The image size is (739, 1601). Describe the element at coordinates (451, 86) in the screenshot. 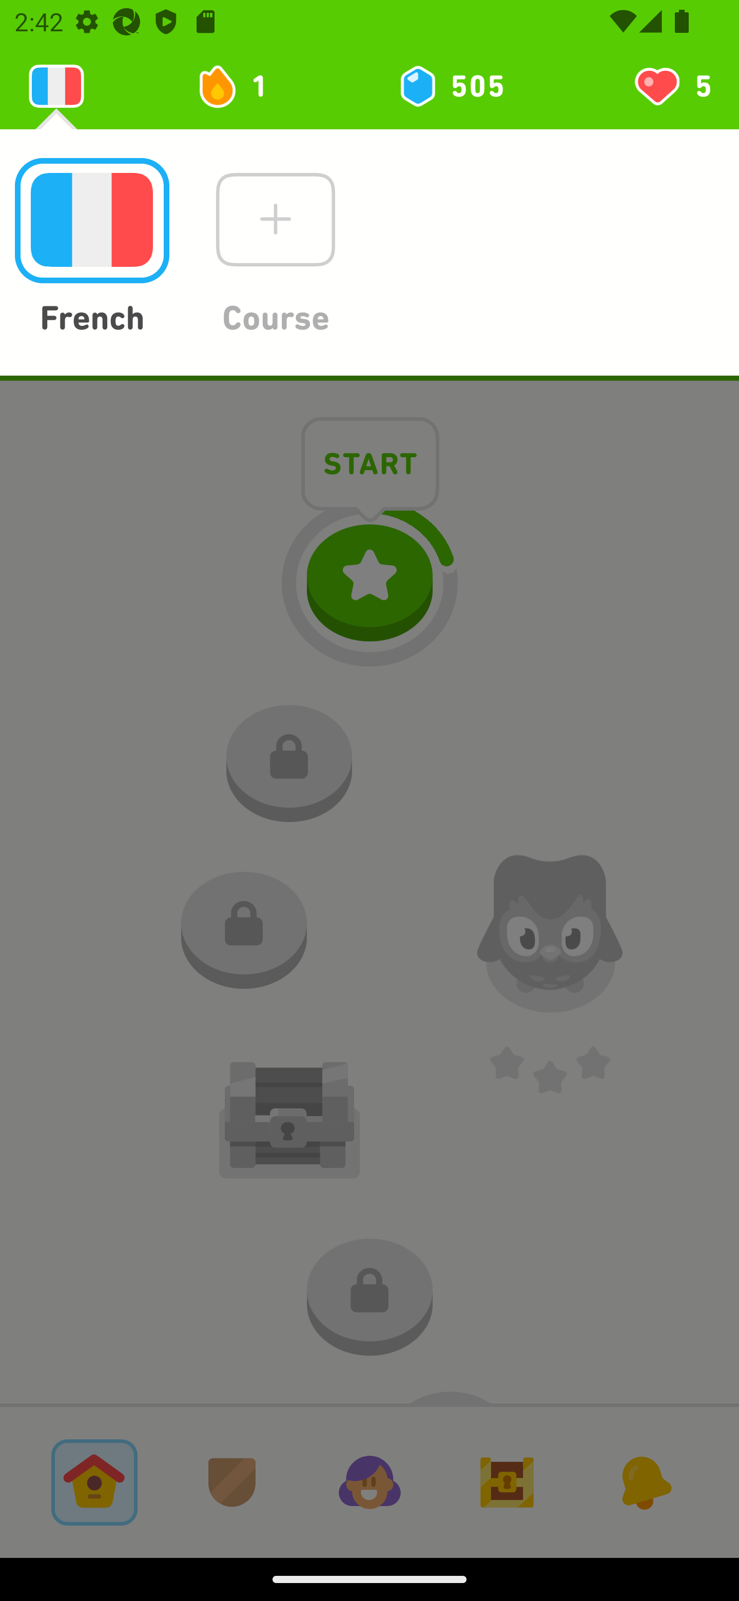

I see `505` at that location.